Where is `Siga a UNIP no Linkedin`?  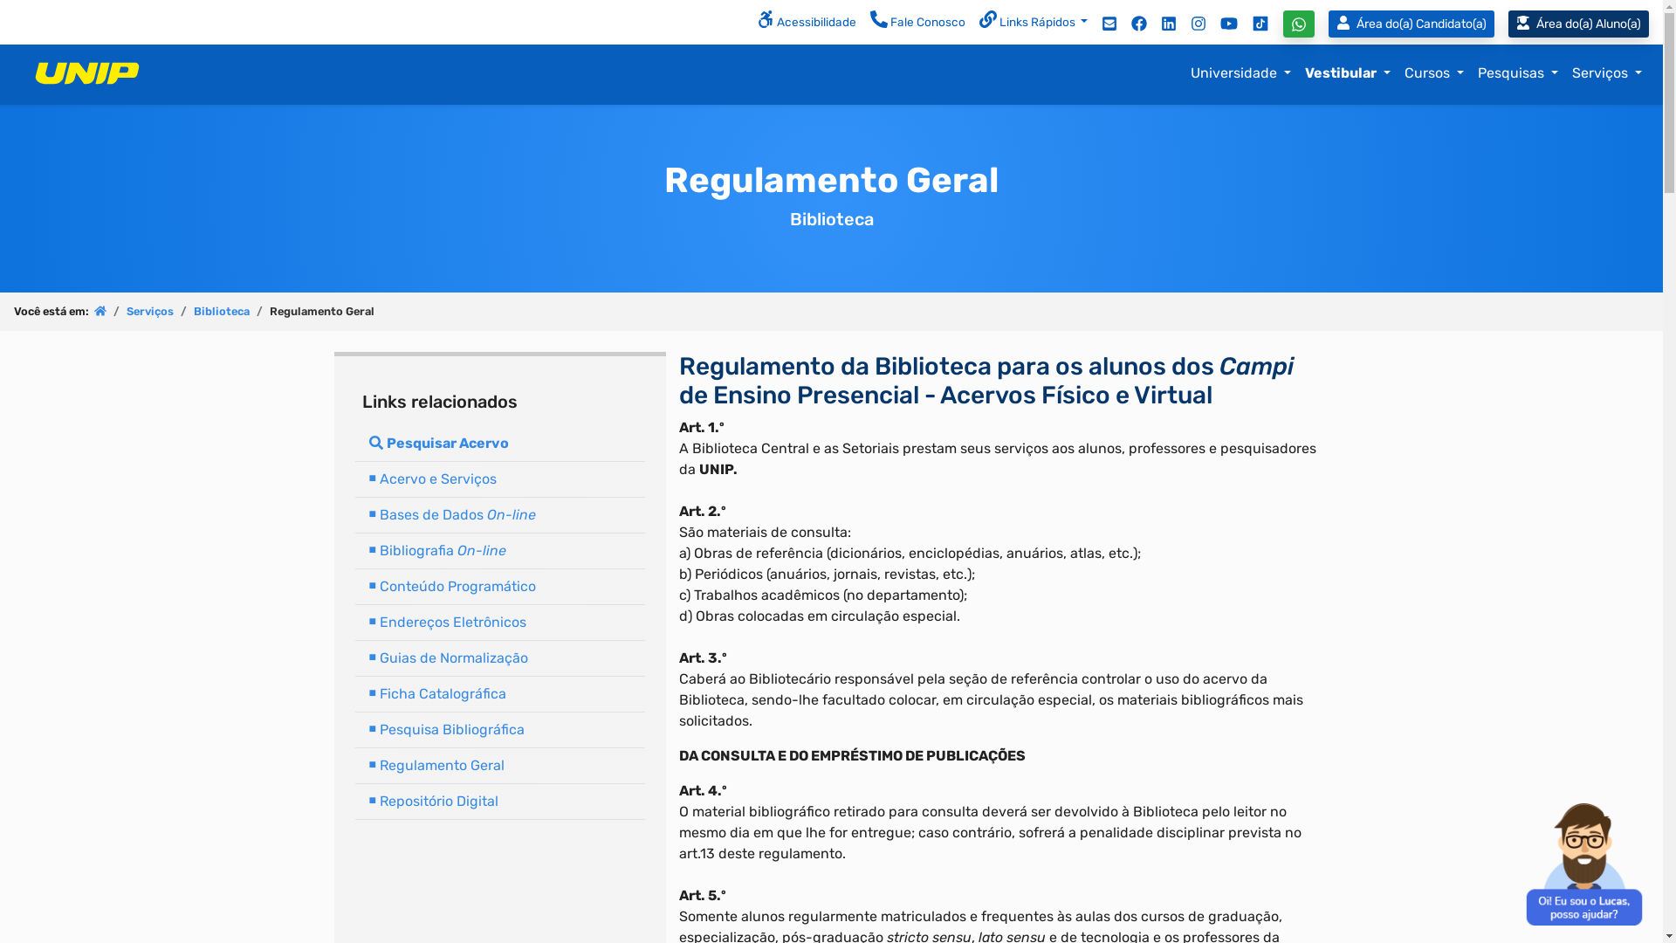
Siga a UNIP no Linkedin is located at coordinates (1169, 23).